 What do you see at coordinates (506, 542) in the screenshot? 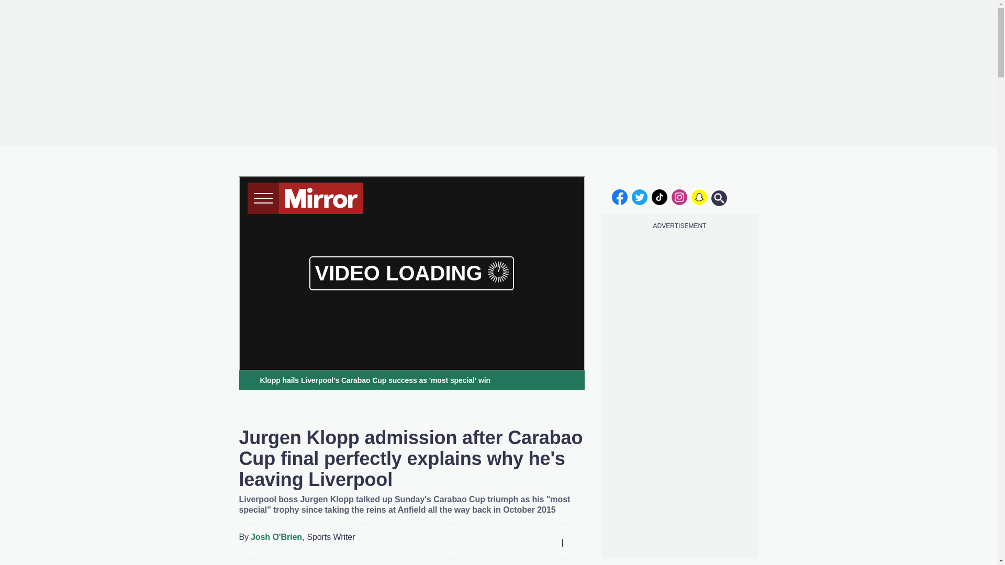
I see `Twitter` at bounding box center [506, 542].